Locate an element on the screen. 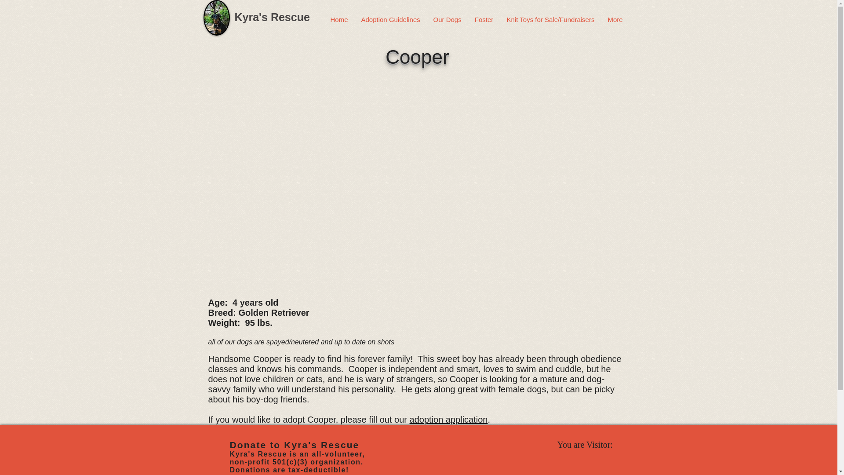 The height and width of the screenshot is (475, 844). Our Dogs is located at coordinates (447, 20).